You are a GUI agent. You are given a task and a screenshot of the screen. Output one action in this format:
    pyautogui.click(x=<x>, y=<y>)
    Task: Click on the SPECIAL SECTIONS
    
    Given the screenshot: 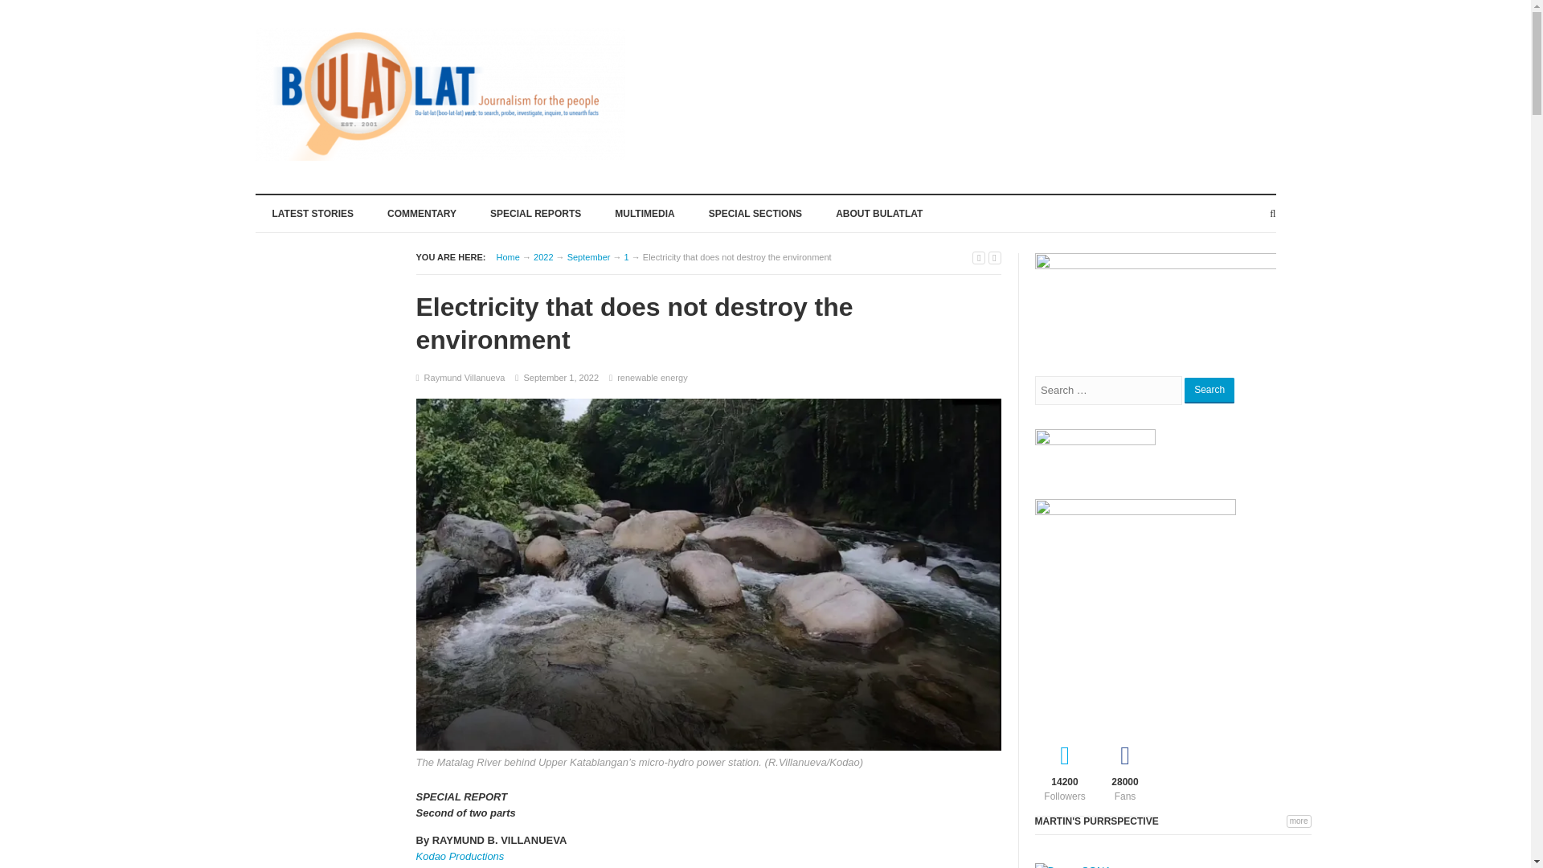 What is the action you would take?
    pyautogui.click(x=755, y=212)
    